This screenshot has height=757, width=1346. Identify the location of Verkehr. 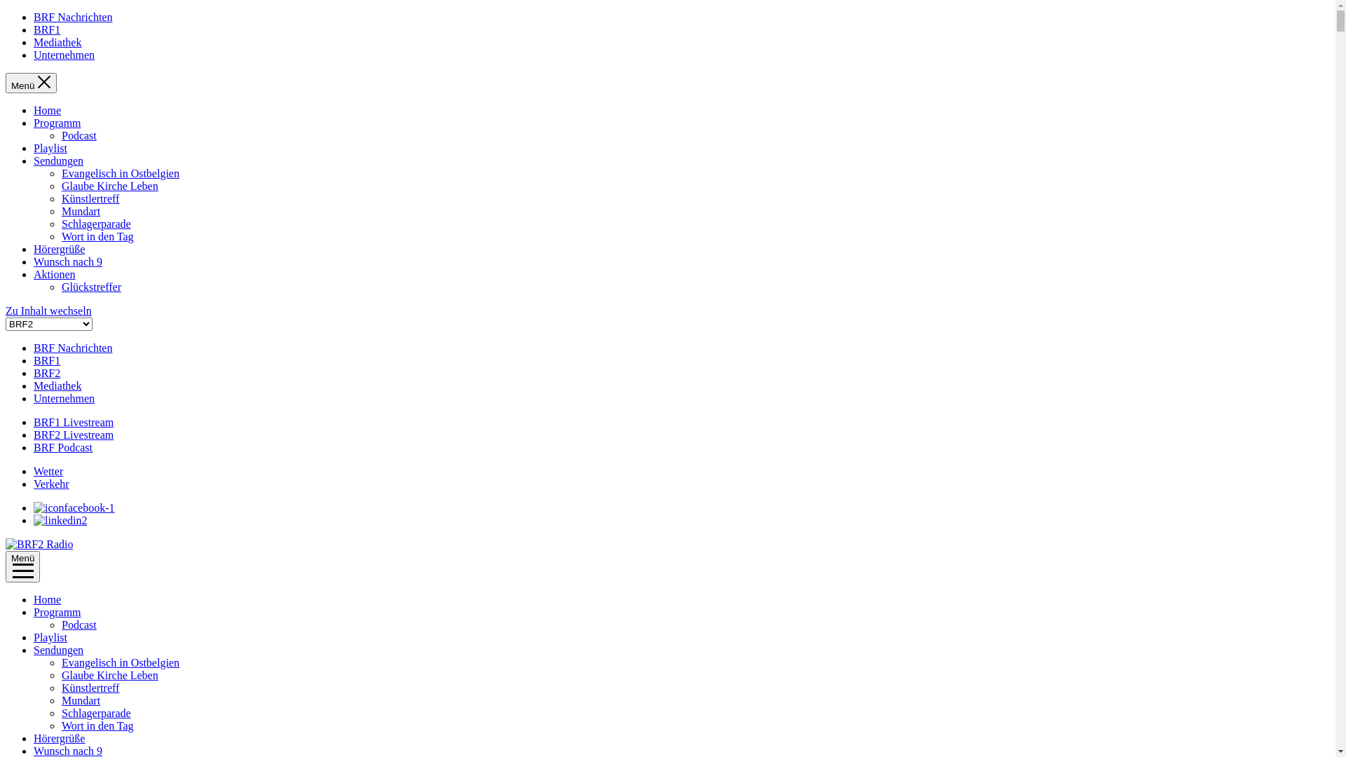
(52, 484).